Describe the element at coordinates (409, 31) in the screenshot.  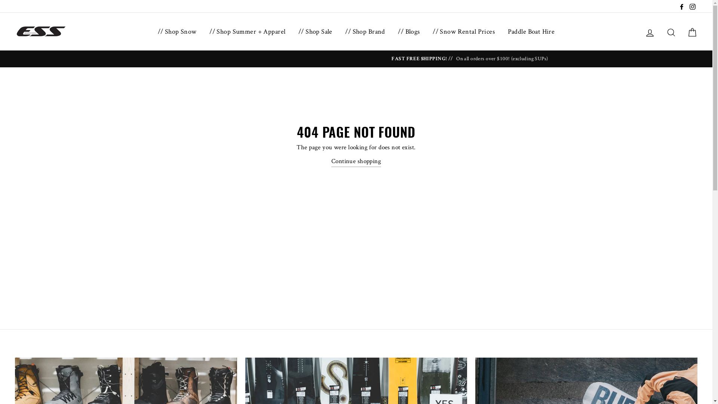
I see `// Blogs` at that location.